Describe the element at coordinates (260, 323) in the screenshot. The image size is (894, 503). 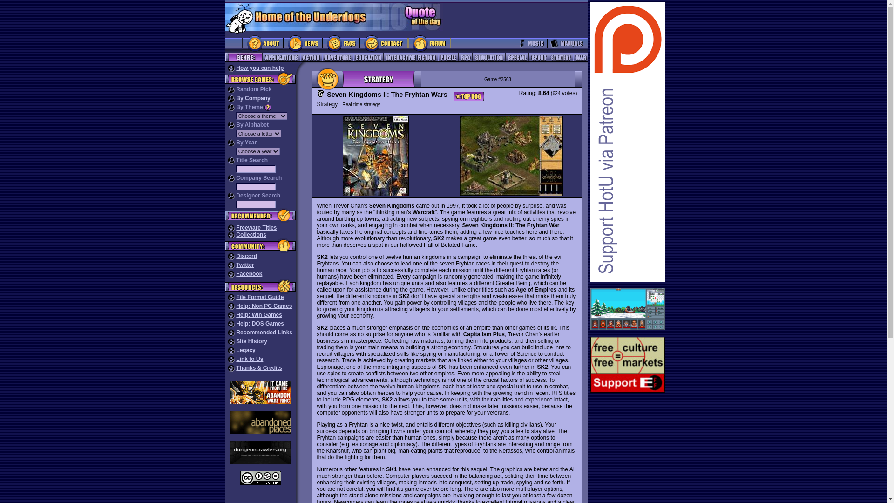
I see `Help: DOS Games` at that location.